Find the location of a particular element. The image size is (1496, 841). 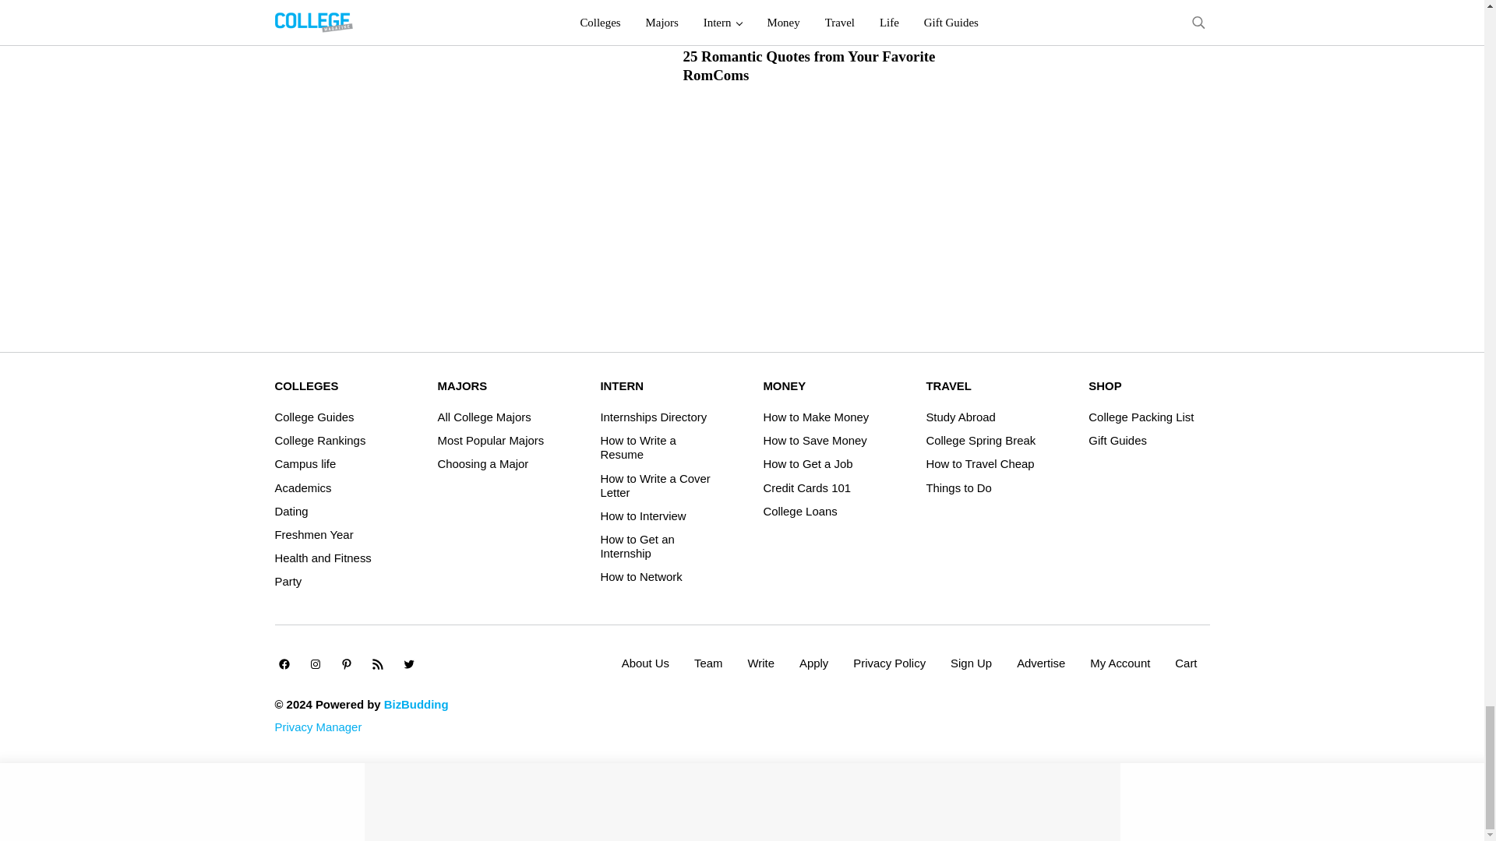

College Guides is located at coordinates (313, 417).